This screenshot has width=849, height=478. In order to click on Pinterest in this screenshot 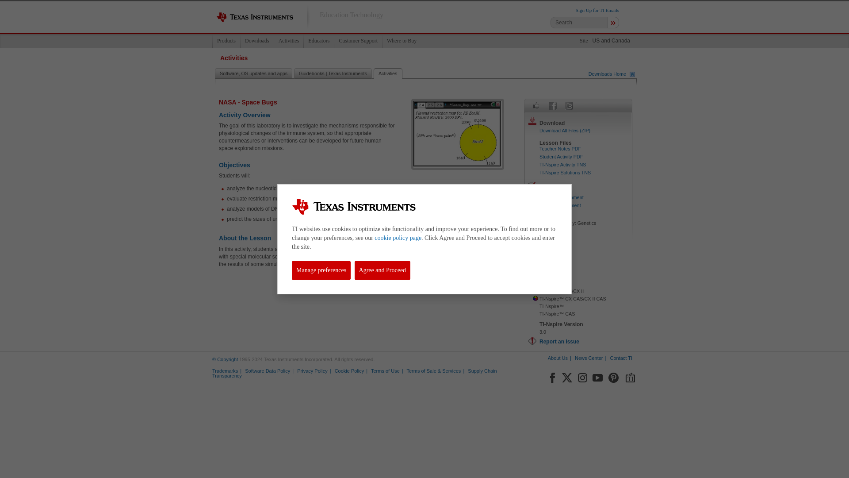, I will do `click(614, 376)`.